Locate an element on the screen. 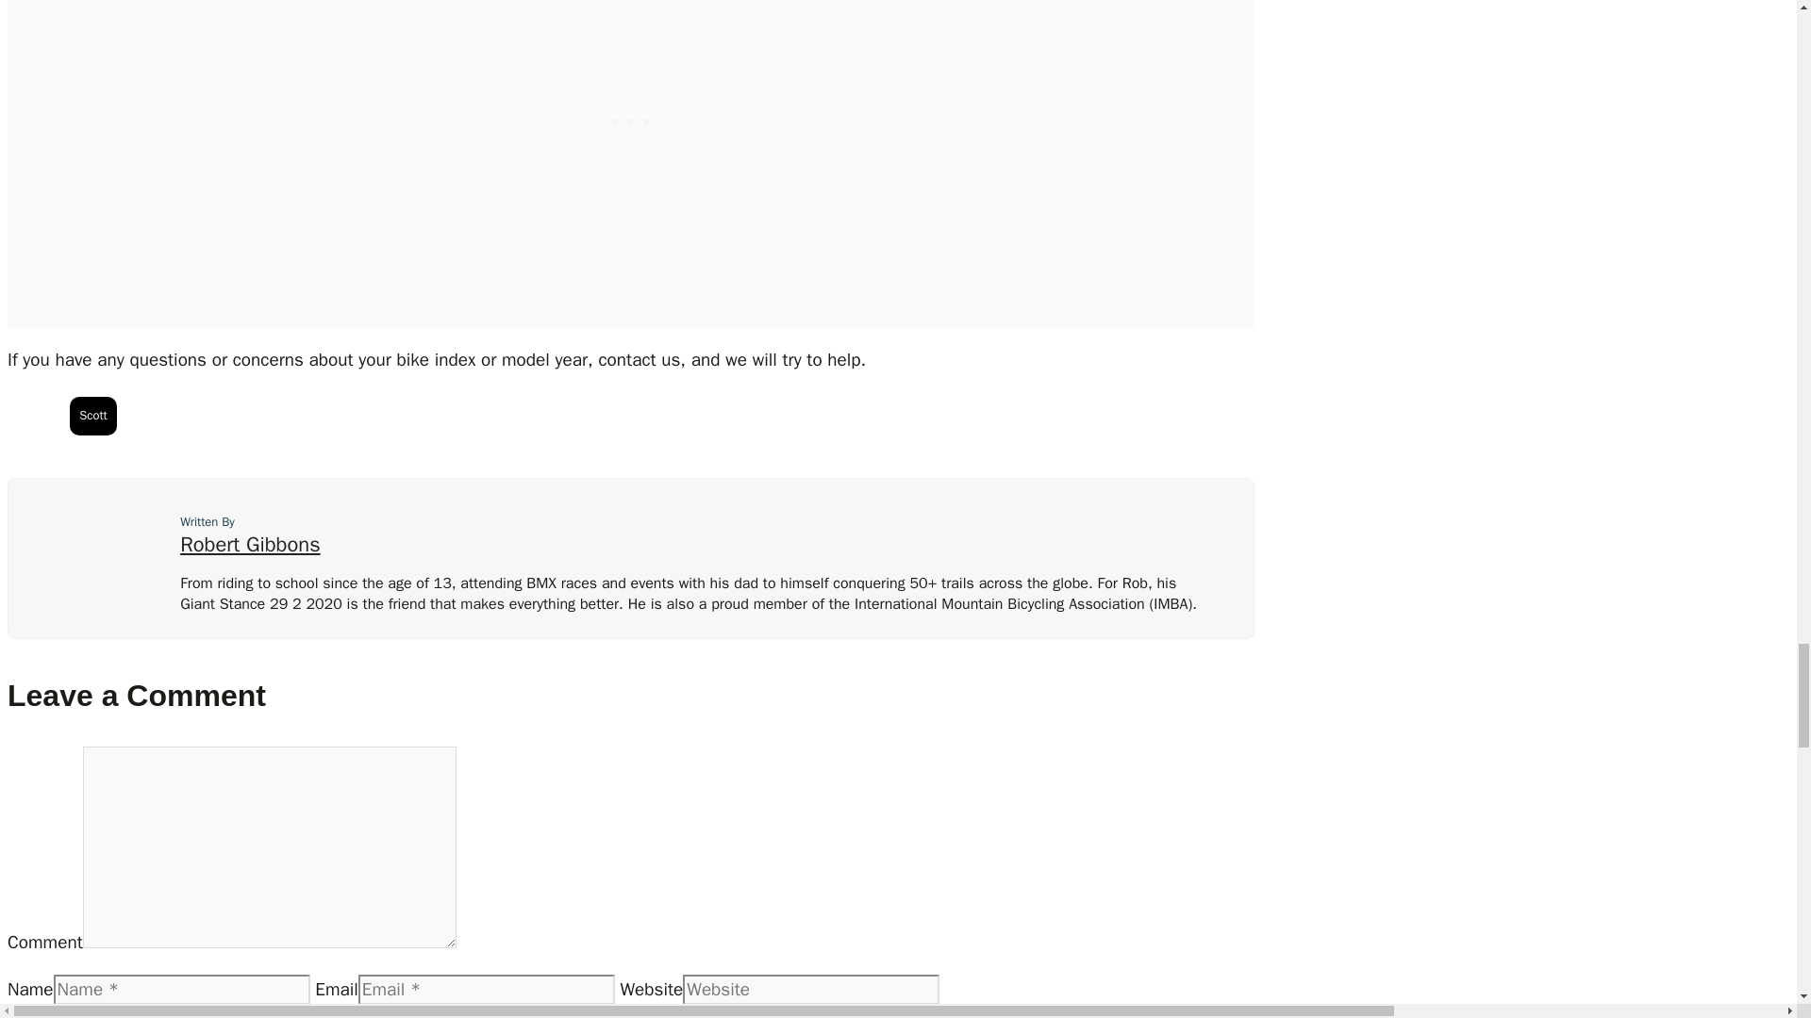 The width and height of the screenshot is (1811, 1018). Scott is located at coordinates (93, 417).